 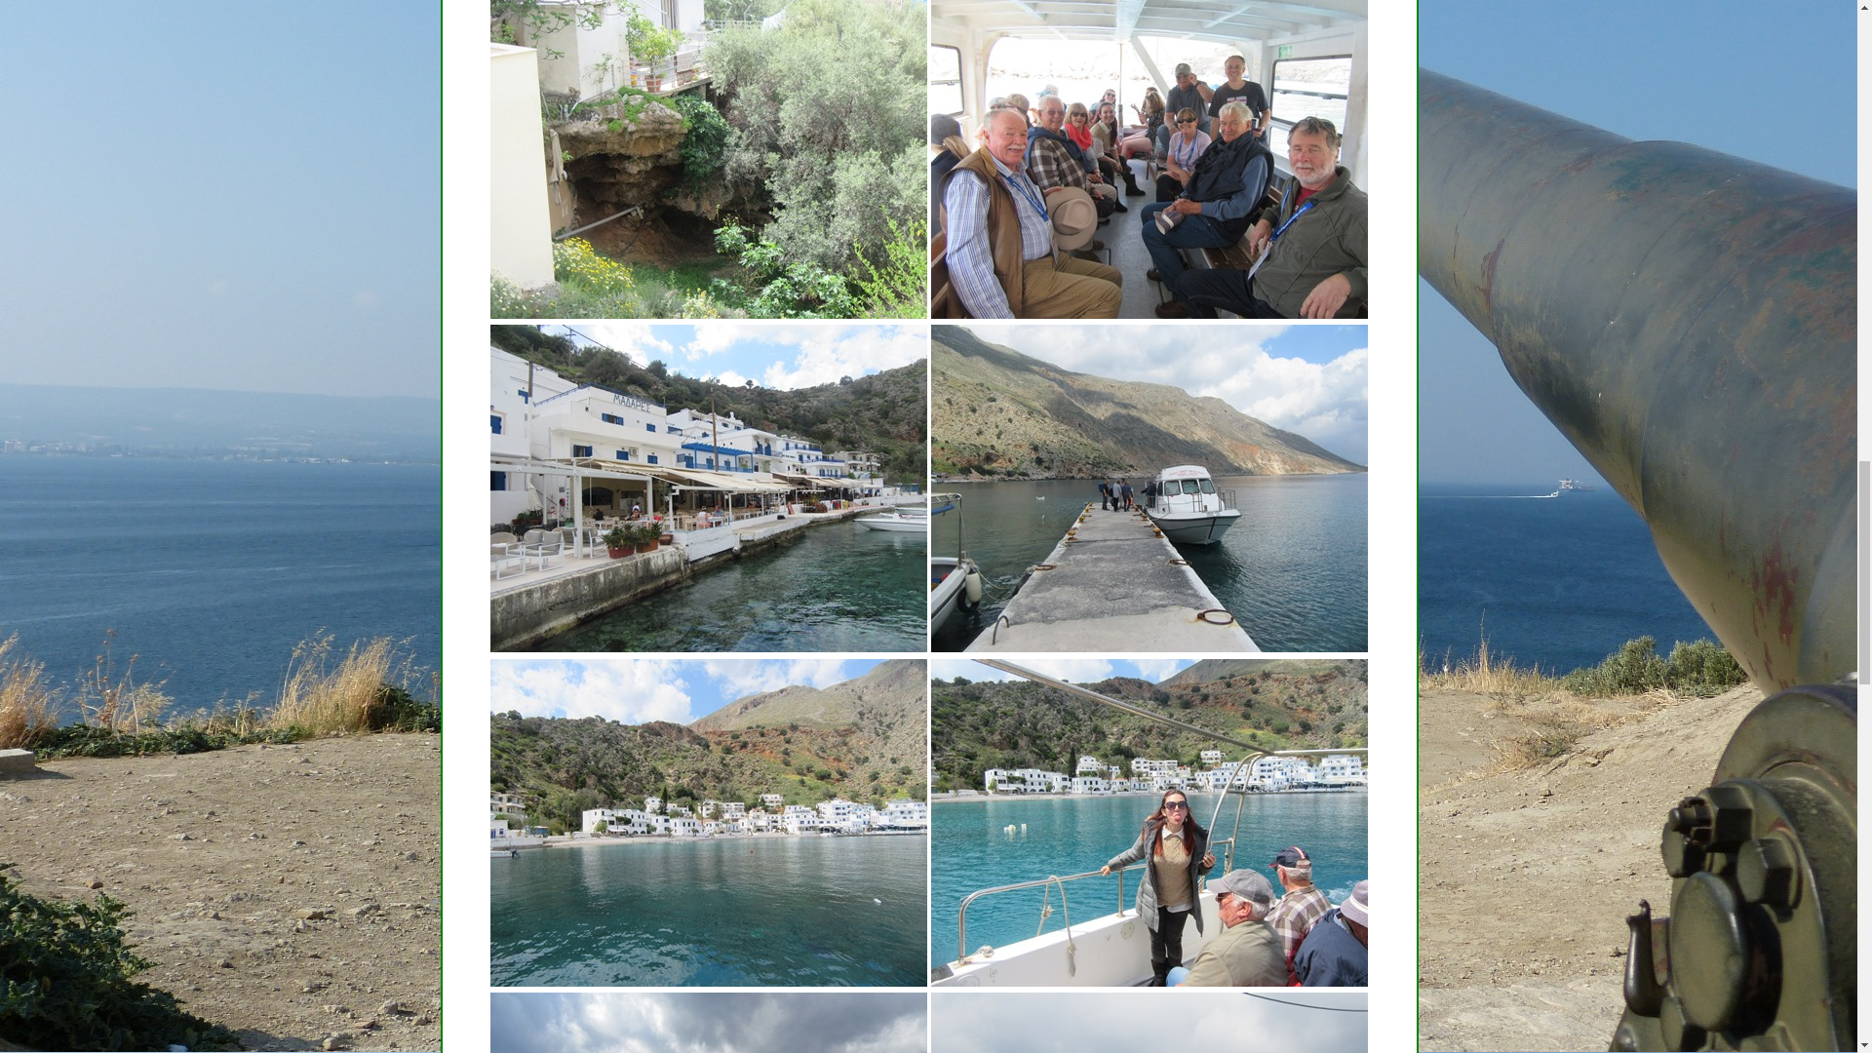 I want to click on Greece and Crete Tour 2019, so click(x=708, y=160).